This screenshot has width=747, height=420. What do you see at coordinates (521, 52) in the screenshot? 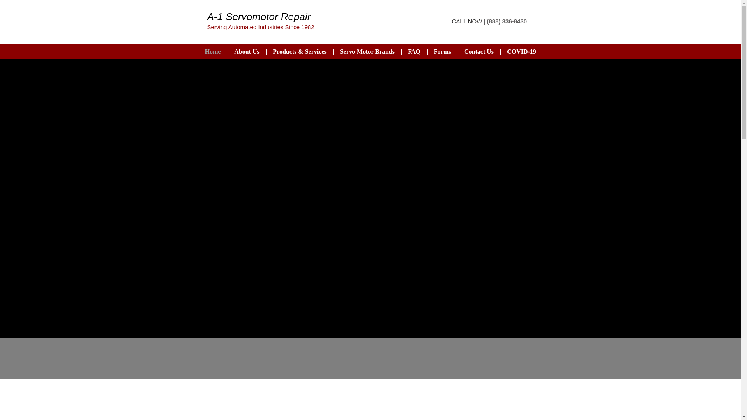
I see `COVID-19` at bounding box center [521, 52].